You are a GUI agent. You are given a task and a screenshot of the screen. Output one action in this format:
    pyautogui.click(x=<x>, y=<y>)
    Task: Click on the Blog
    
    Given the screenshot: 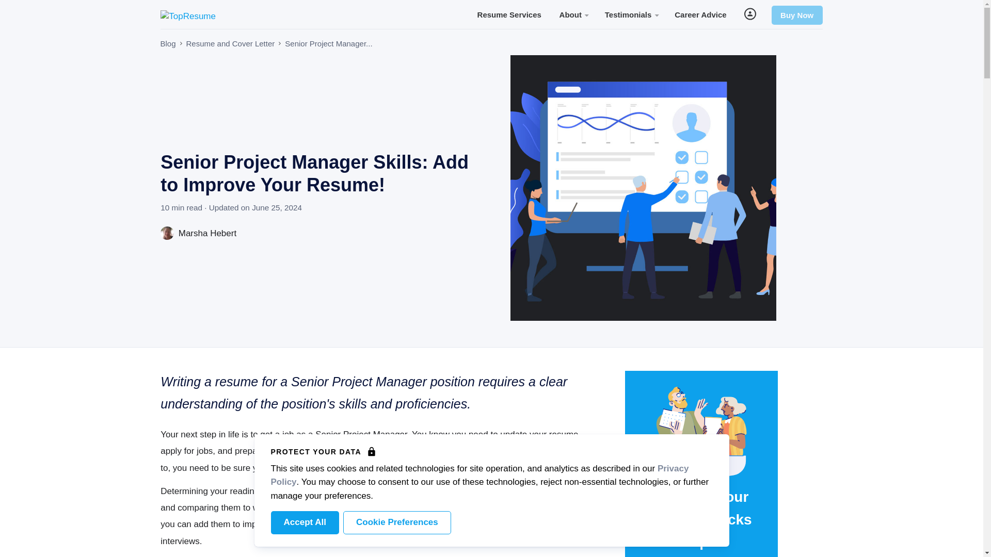 What is the action you would take?
    pyautogui.click(x=167, y=43)
    